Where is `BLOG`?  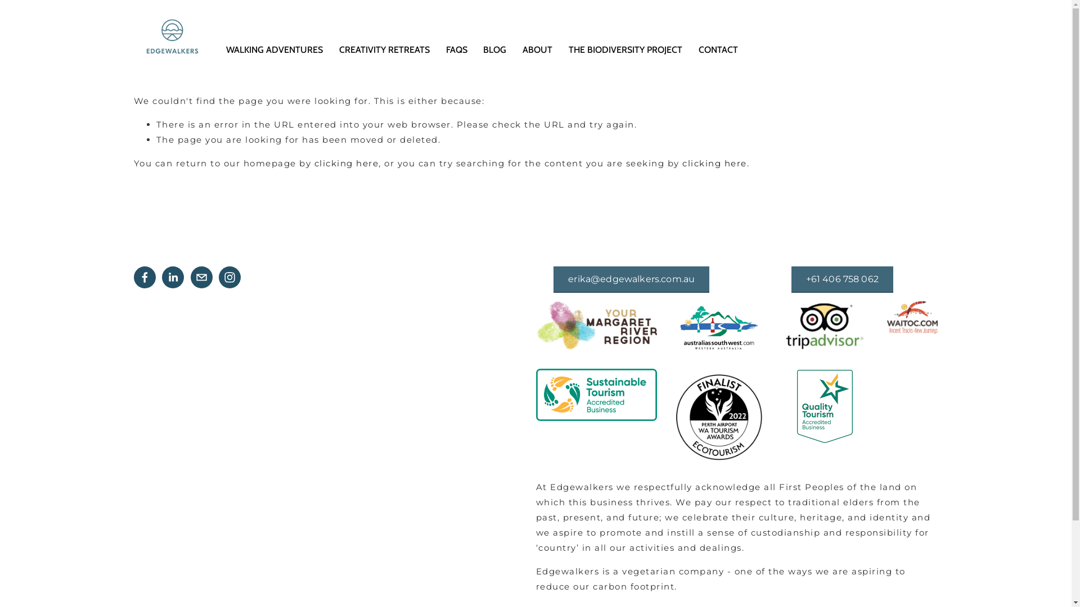
BLOG is located at coordinates (495, 49).